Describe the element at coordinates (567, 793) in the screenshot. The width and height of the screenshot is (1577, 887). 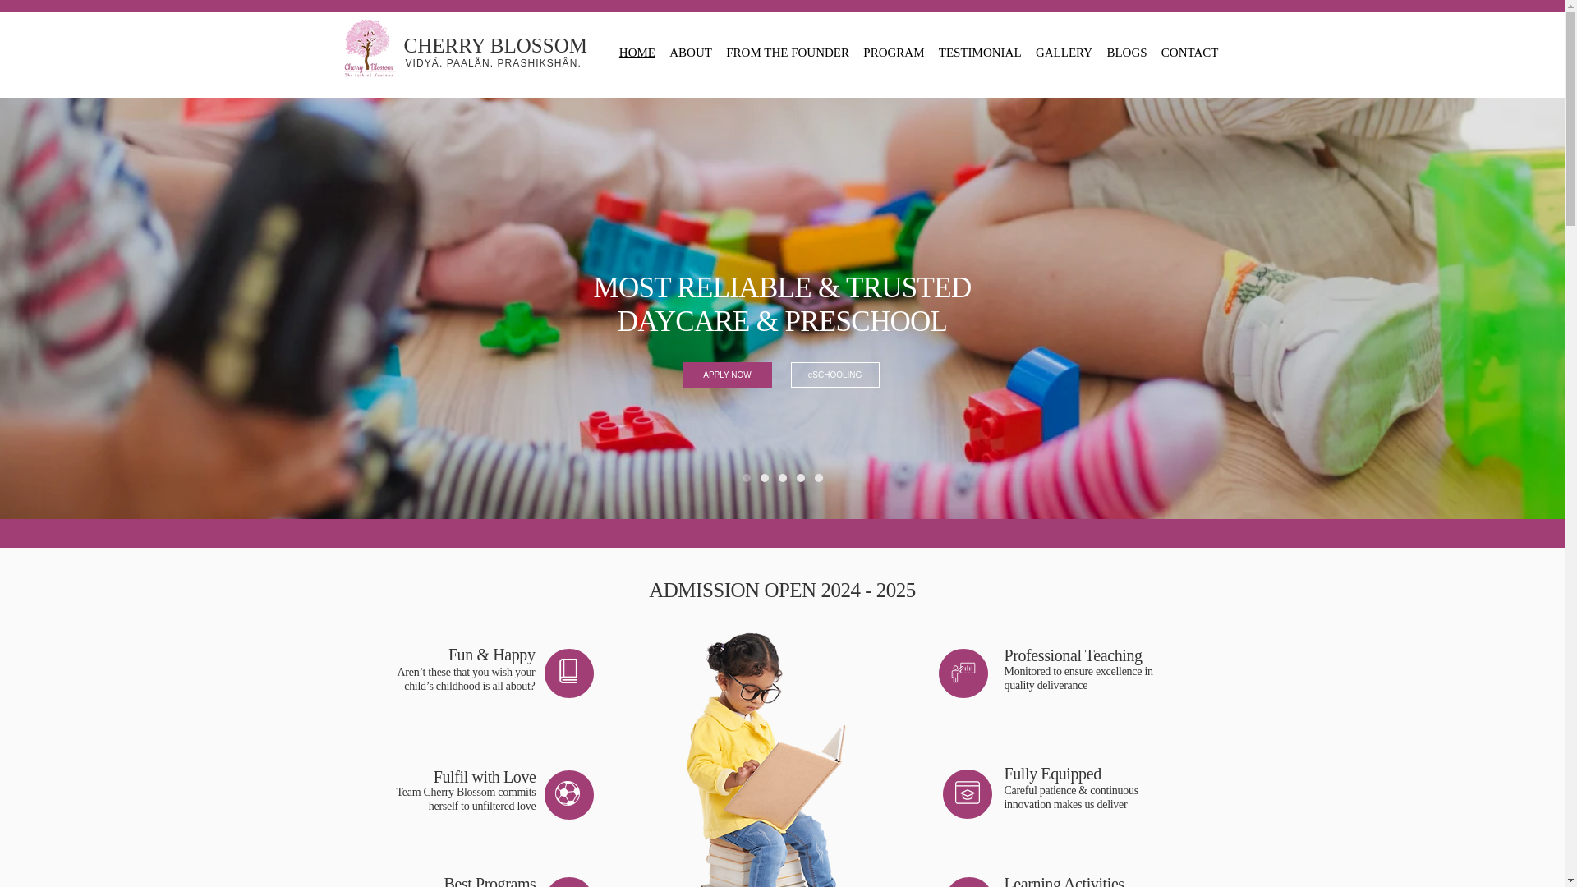
I see `book.png` at that location.